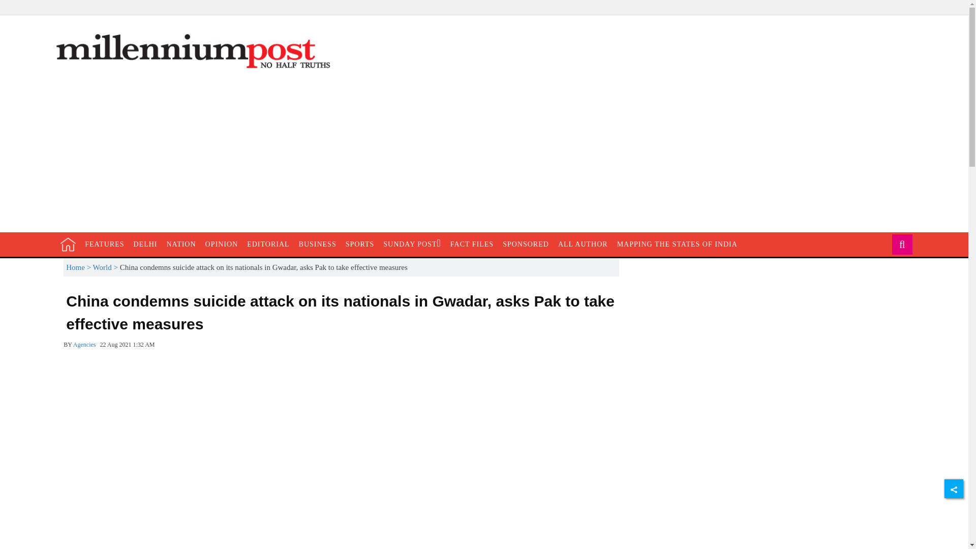 Image resolution: width=976 pixels, height=549 pixels. What do you see at coordinates (68, 244) in the screenshot?
I see `FACT FILES` at bounding box center [68, 244].